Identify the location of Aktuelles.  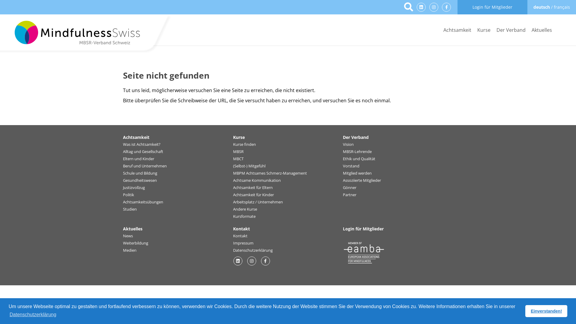
(133, 229).